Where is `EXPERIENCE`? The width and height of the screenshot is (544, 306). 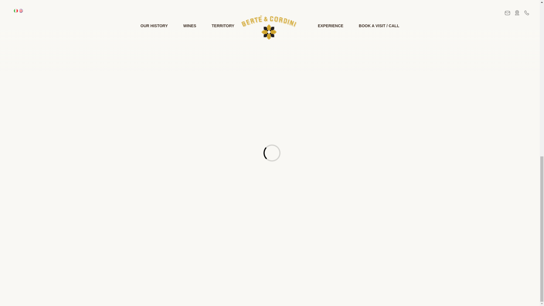 EXPERIENCE is located at coordinates (291, 184).